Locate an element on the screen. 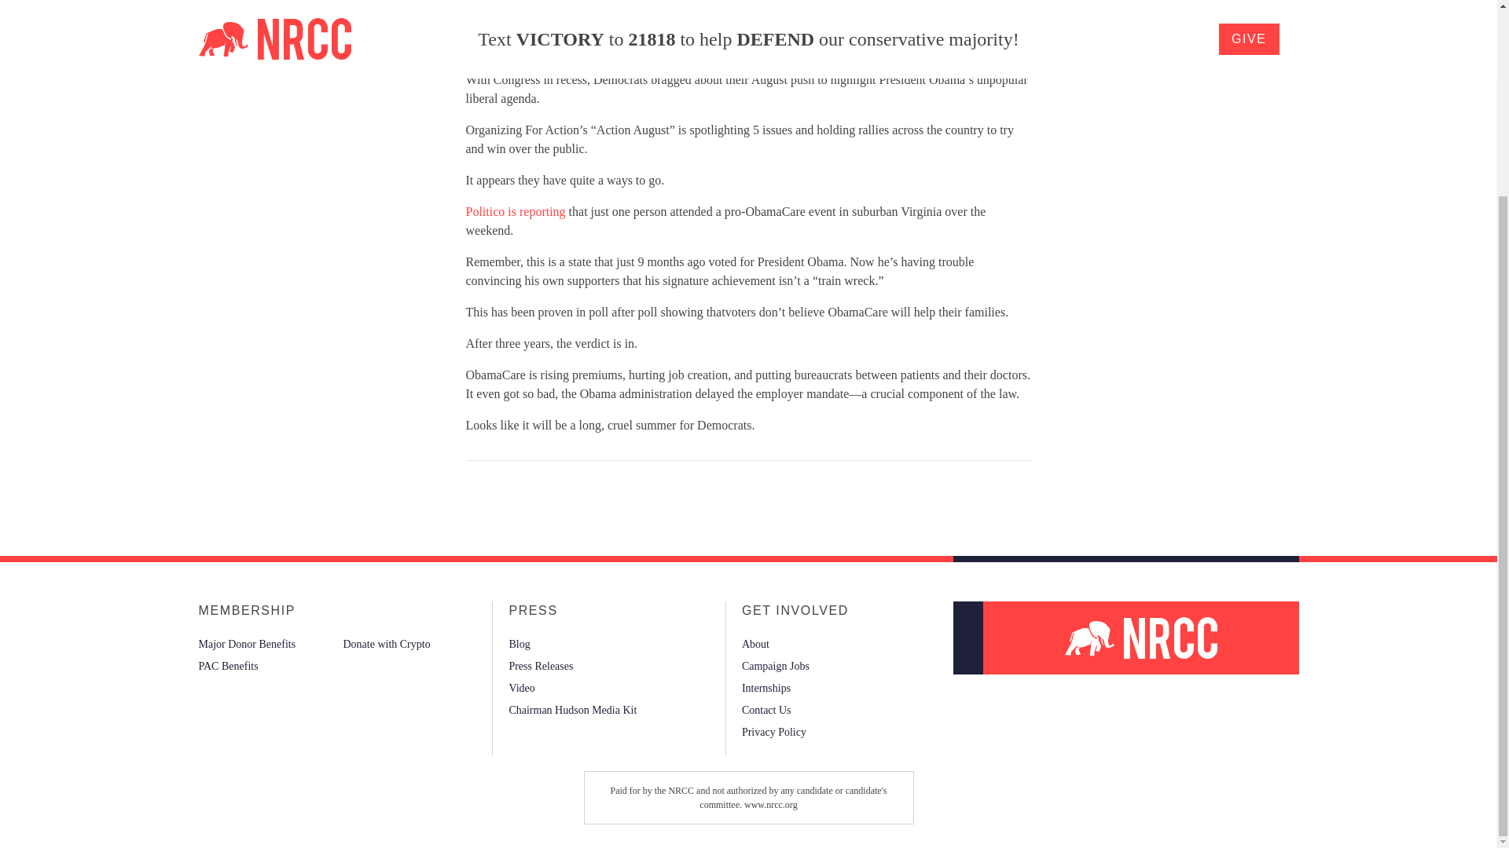 The height and width of the screenshot is (848, 1509). Contact Us is located at coordinates (766, 710).